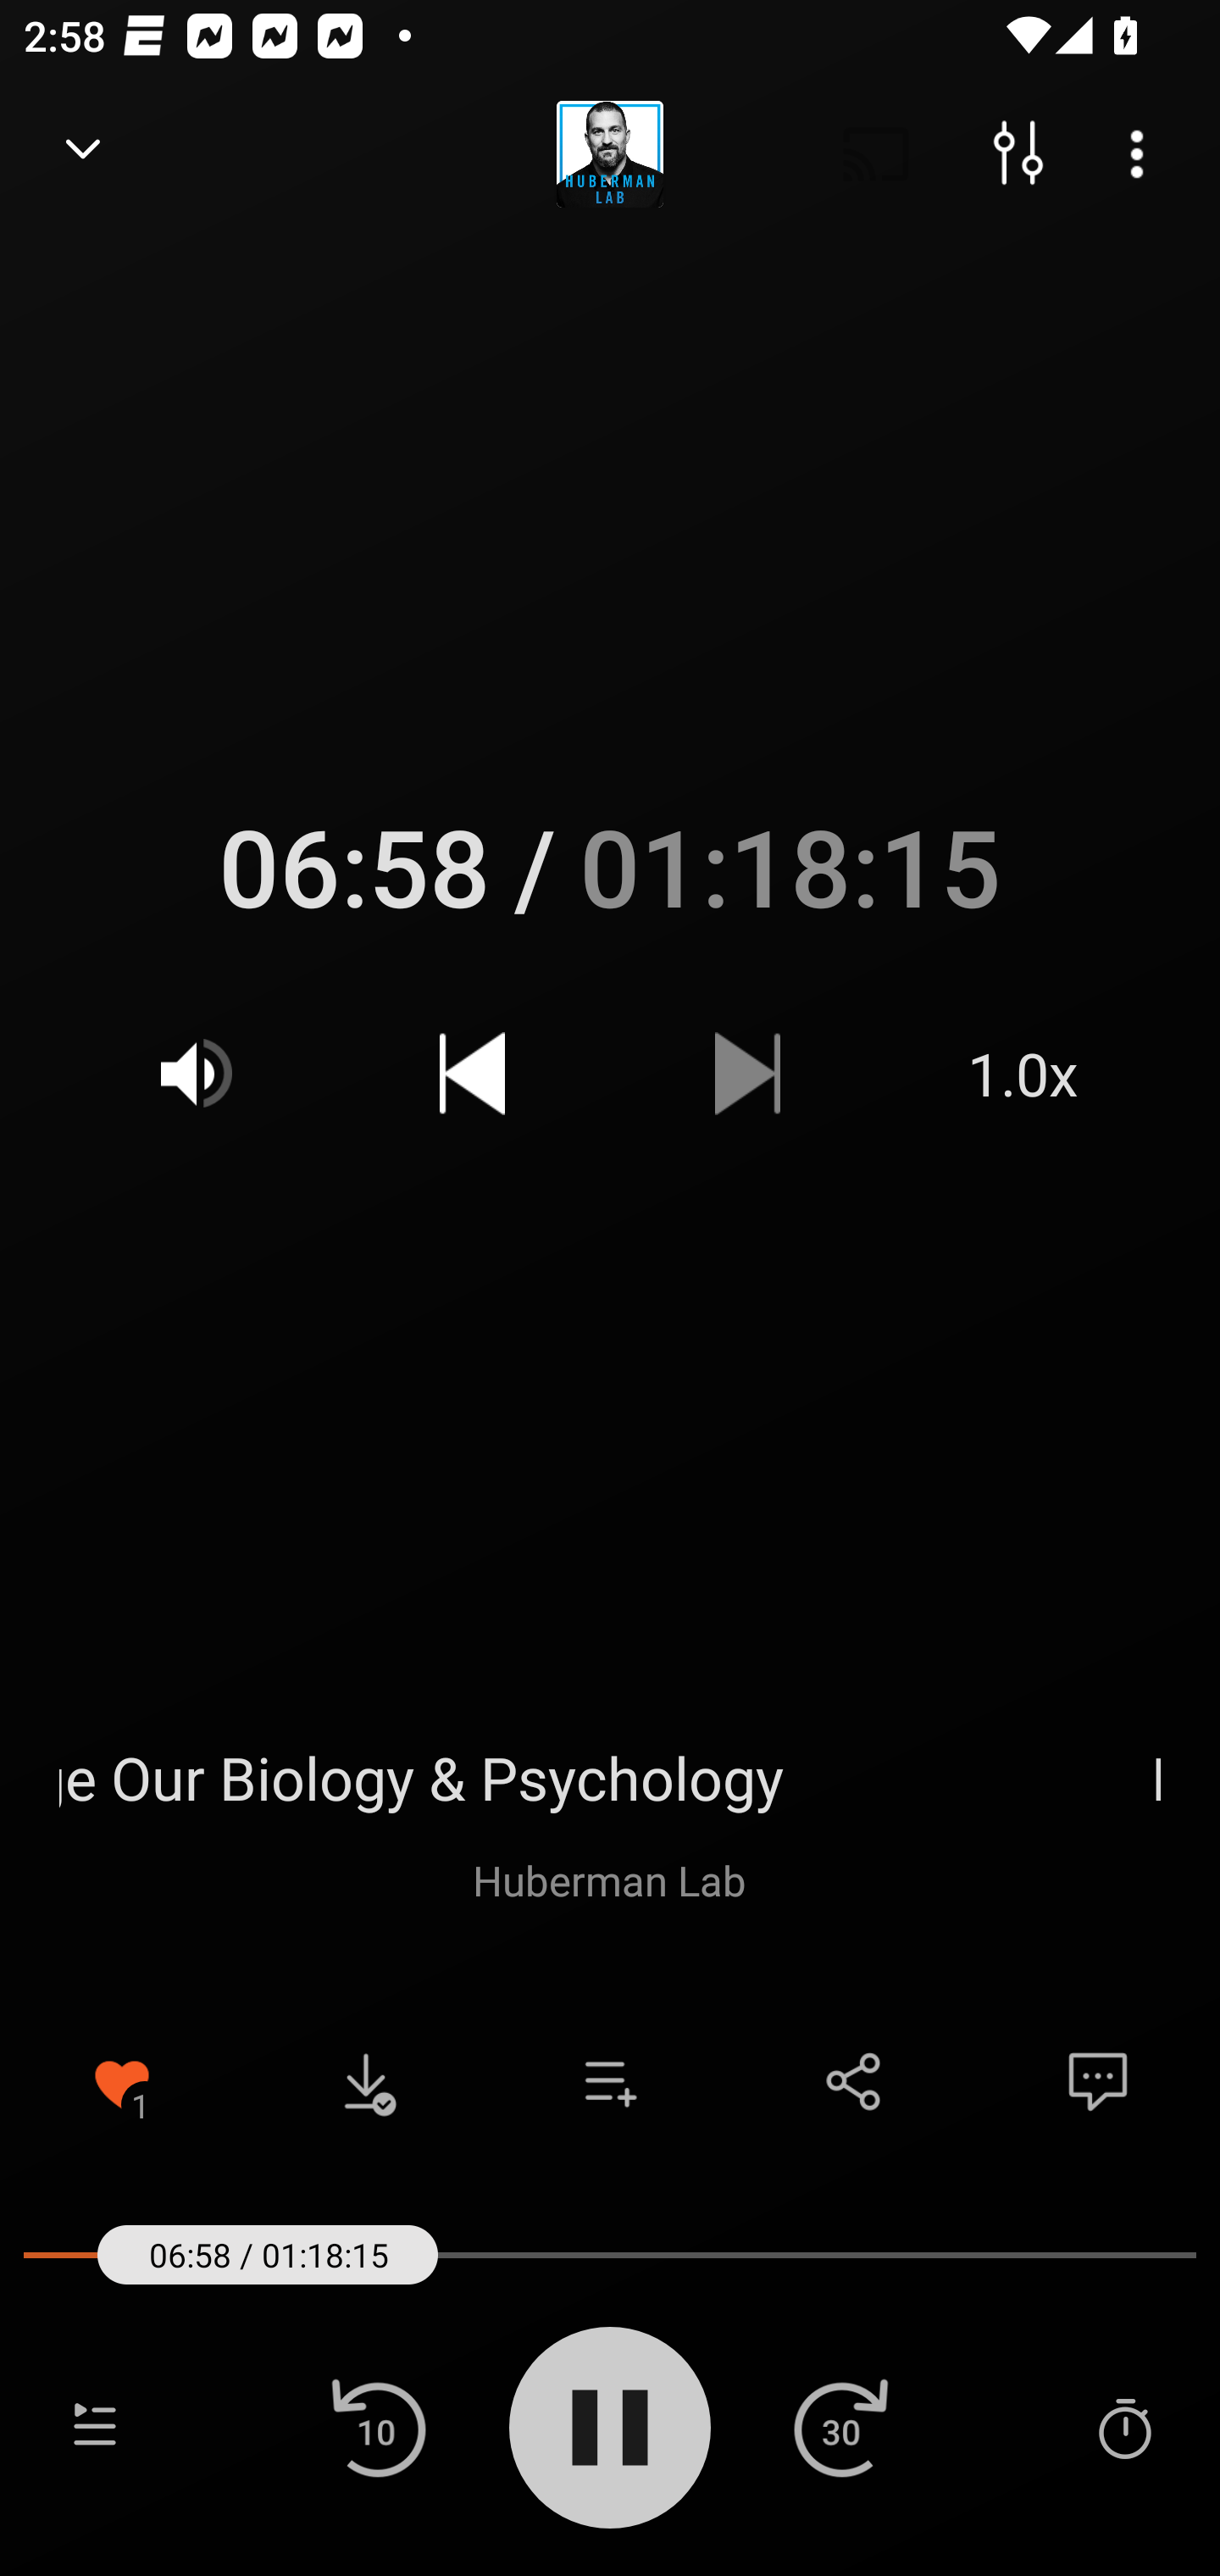 The image size is (1220, 2576). Describe the element at coordinates (610, 2081) in the screenshot. I see `Add to playlist` at that location.